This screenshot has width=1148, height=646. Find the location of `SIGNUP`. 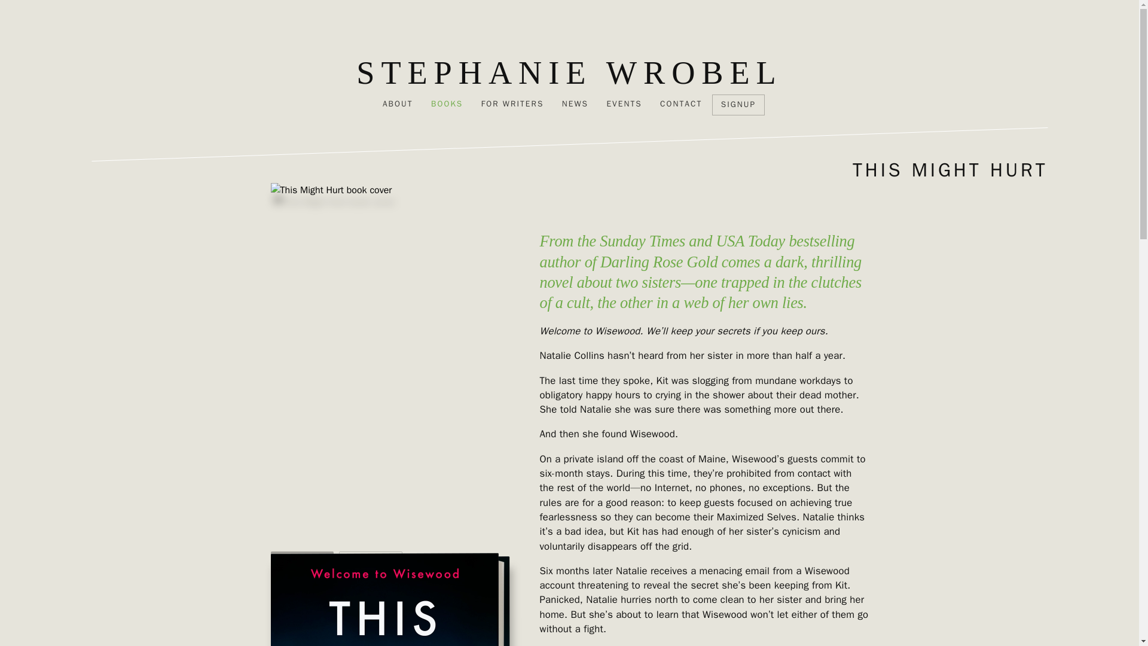

SIGNUP is located at coordinates (738, 104).